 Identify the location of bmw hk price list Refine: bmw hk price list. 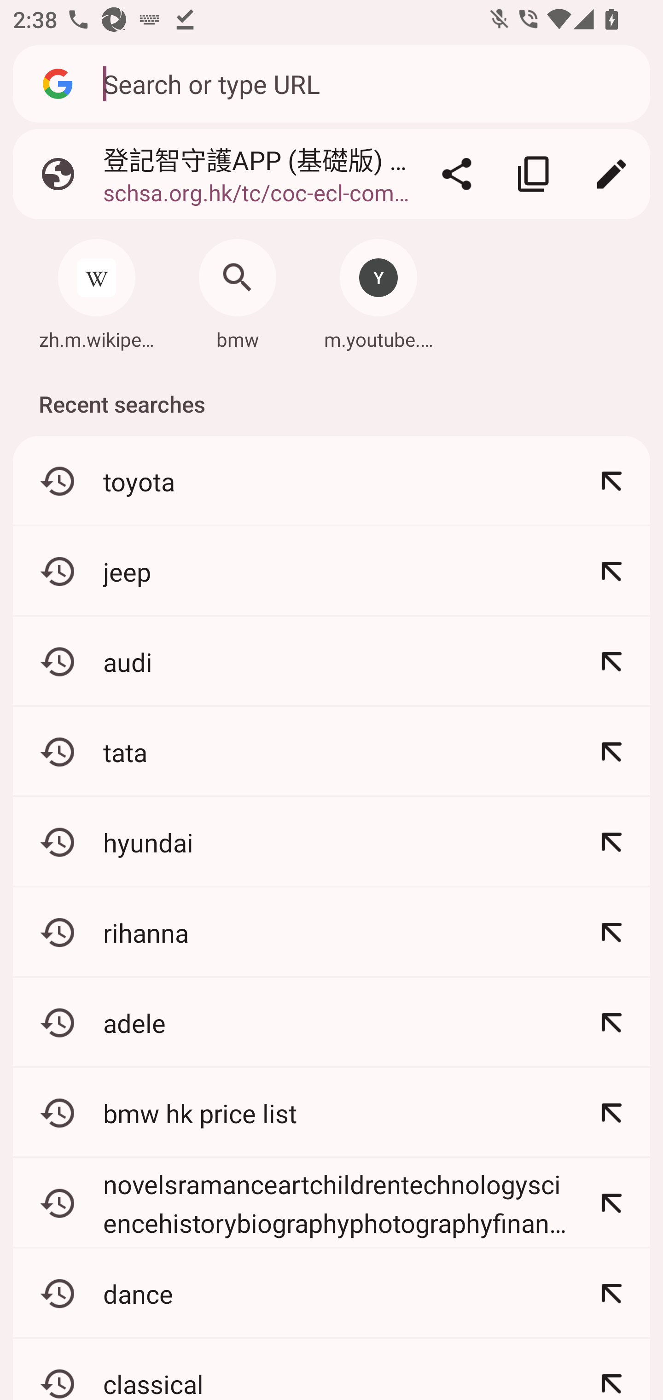
(331, 1113).